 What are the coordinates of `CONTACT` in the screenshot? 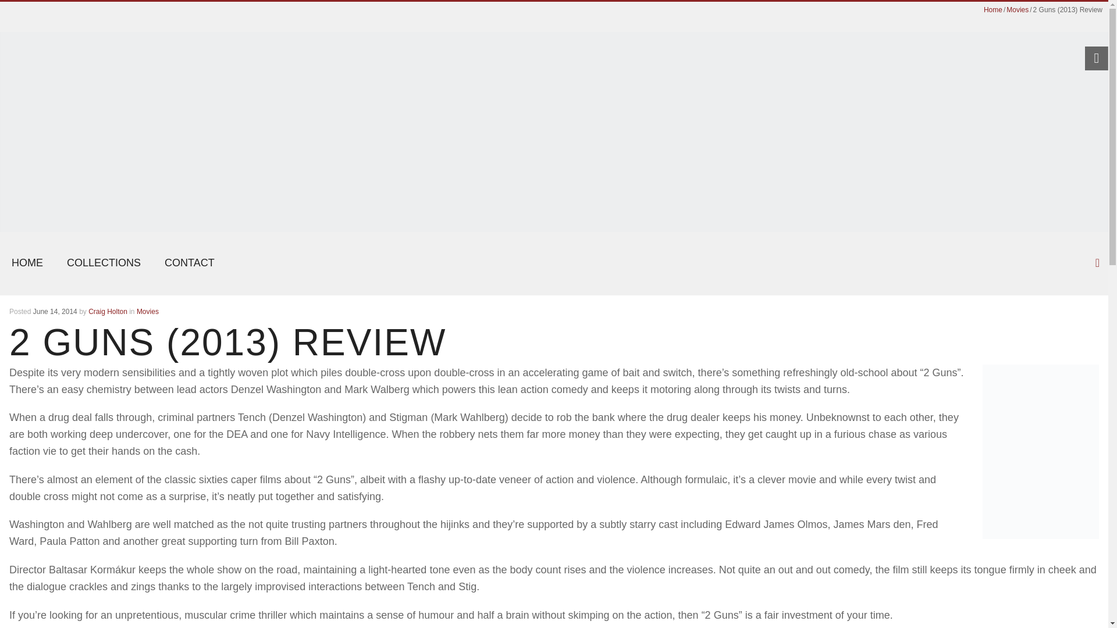 It's located at (190, 263).